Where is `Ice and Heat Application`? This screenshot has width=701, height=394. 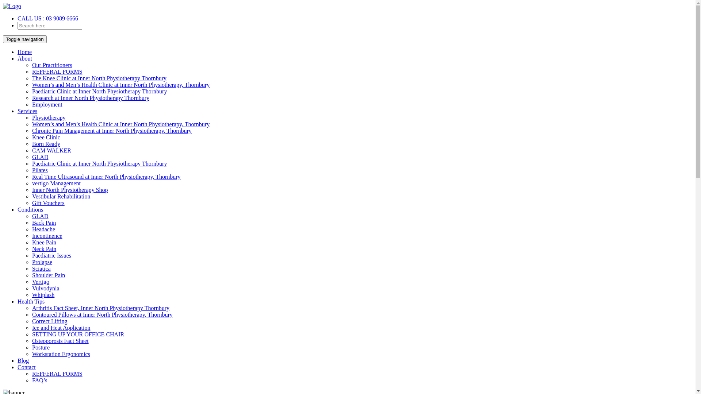
Ice and Heat Application is located at coordinates (61, 328).